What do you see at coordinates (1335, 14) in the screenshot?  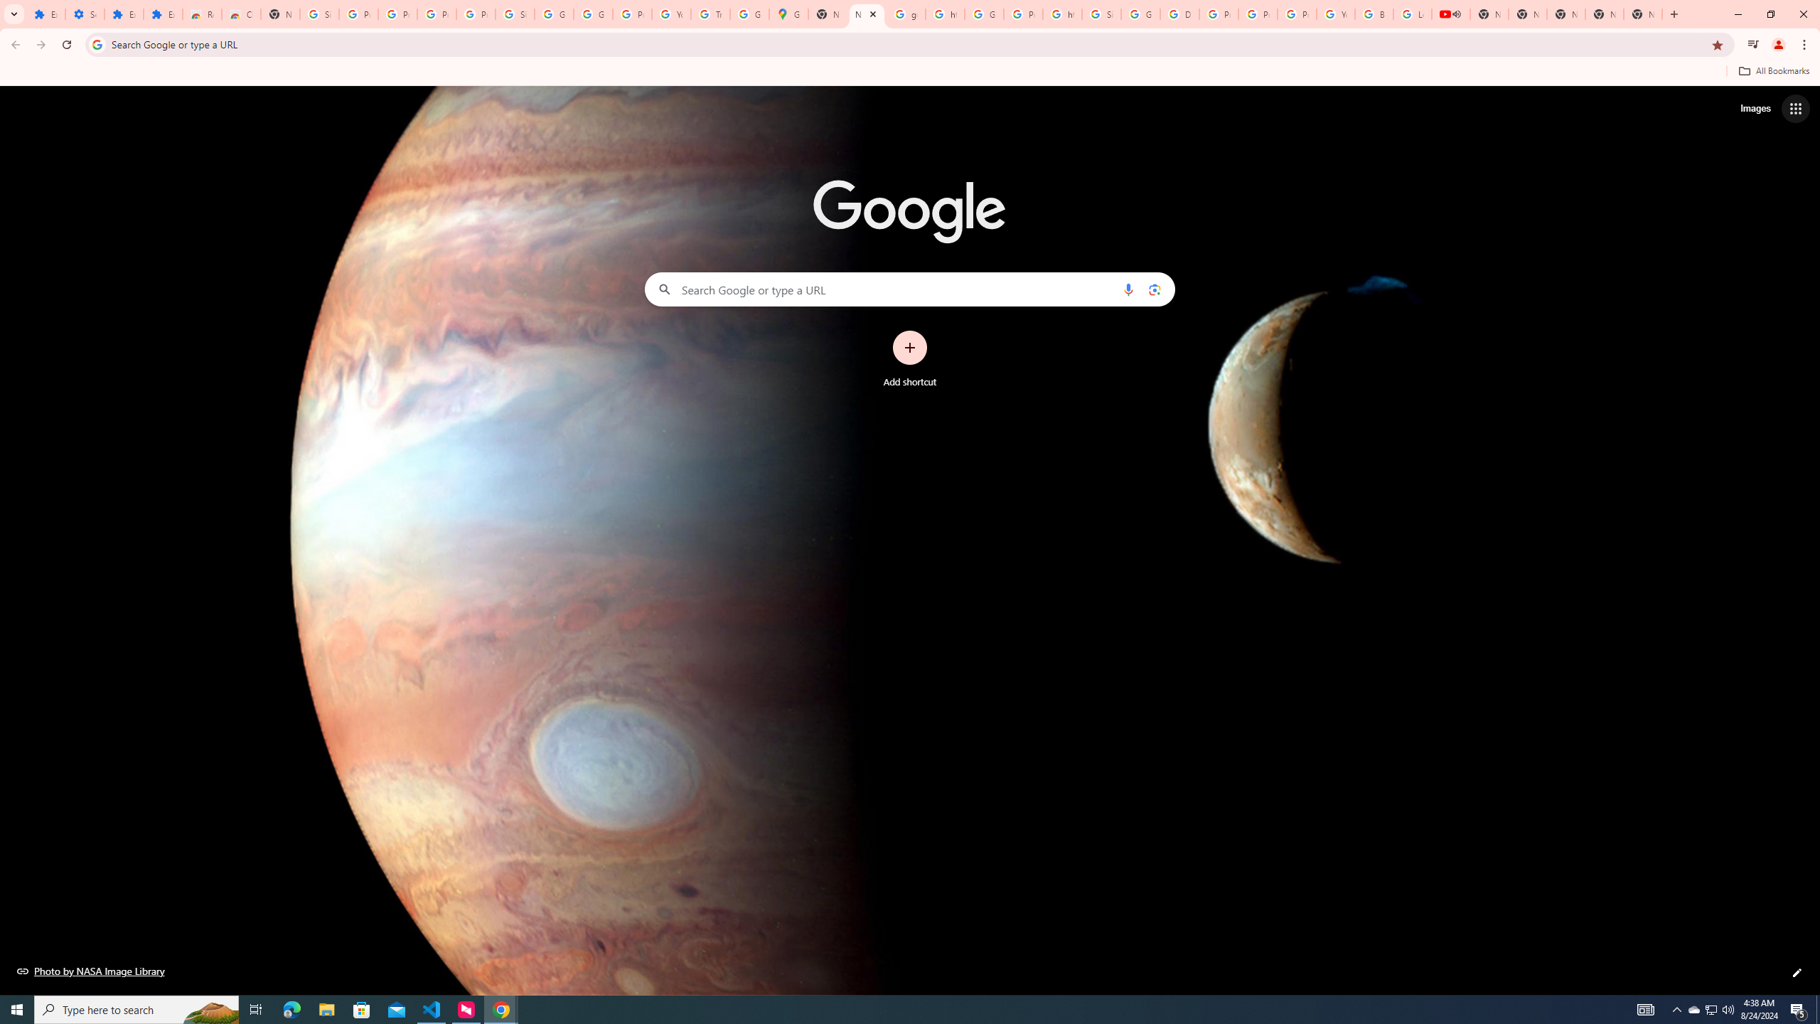 I see `YouTube` at bounding box center [1335, 14].